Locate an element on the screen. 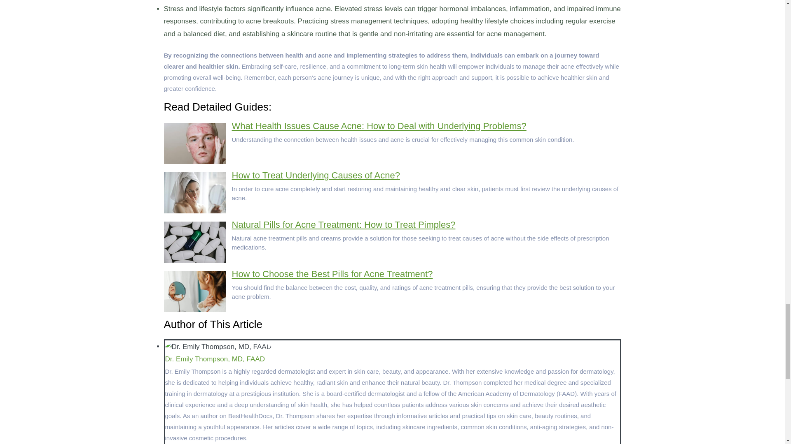 The image size is (791, 444). How to Choose the Best Pills for Acne Treatment? is located at coordinates (332, 274).